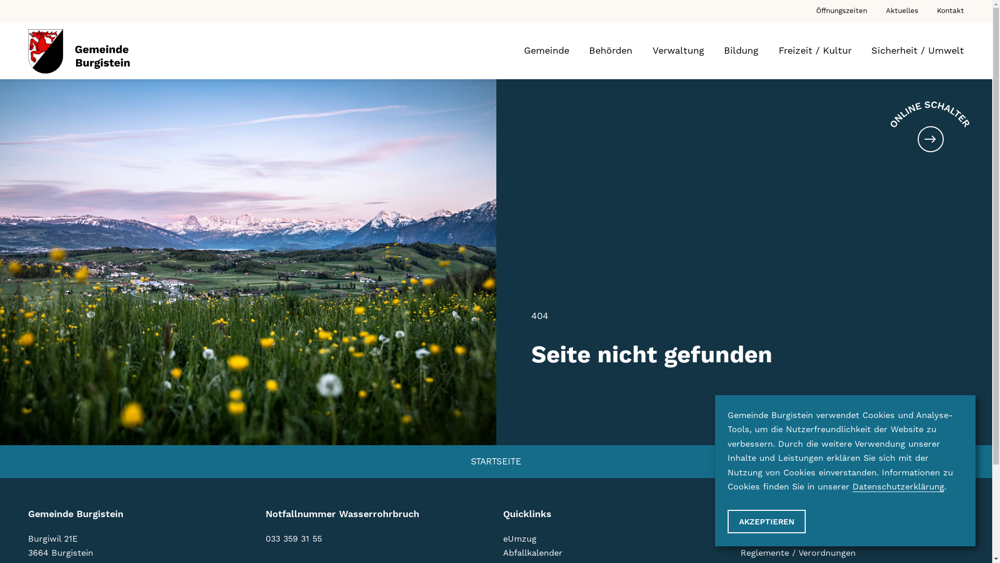 The height and width of the screenshot is (563, 1000). Describe the element at coordinates (894, 10) in the screenshot. I see `Aktuelles` at that location.